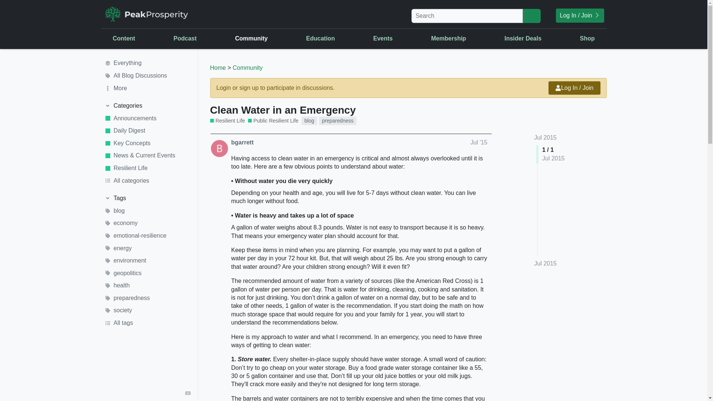 This screenshot has height=401, width=713. What do you see at coordinates (147, 235) in the screenshot?
I see `emotional-resilience` at bounding box center [147, 235].